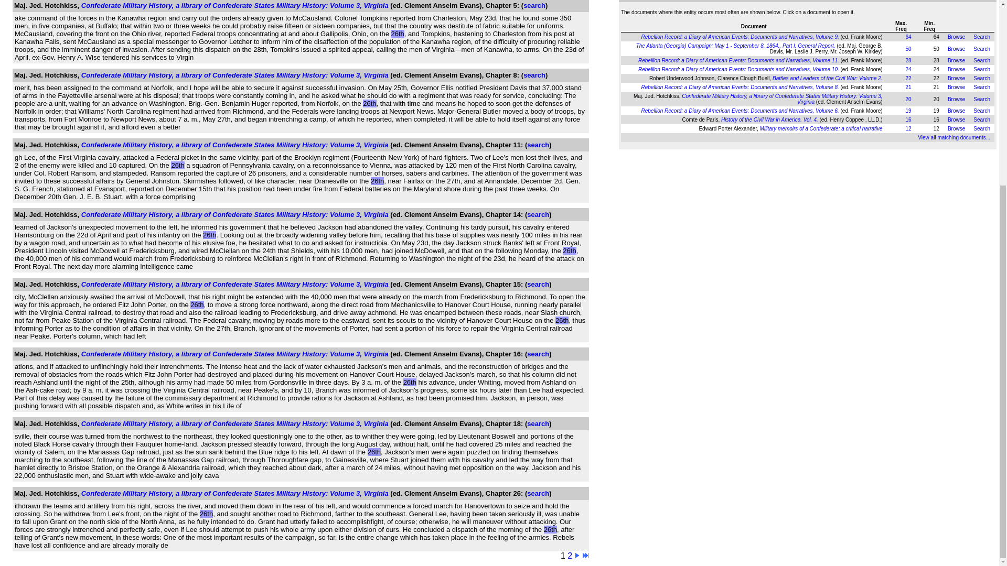 The image size is (1007, 566). I want to click on 50, so click(908, 48).